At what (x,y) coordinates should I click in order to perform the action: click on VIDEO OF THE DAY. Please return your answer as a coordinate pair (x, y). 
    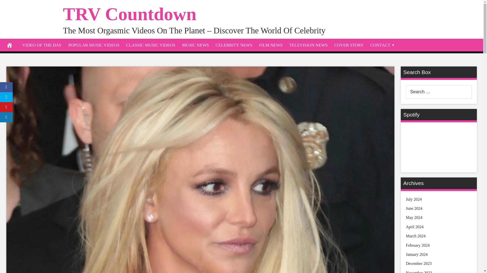
    Looking at the image, I should click on (42, 45).